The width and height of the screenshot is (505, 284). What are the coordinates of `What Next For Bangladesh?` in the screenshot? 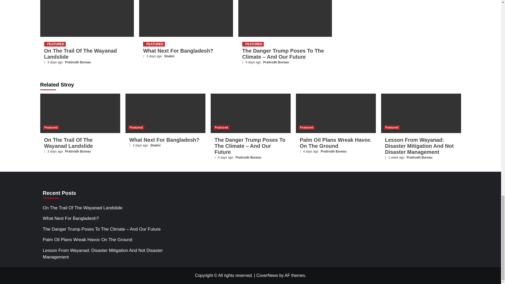 It's located at (178, 51).